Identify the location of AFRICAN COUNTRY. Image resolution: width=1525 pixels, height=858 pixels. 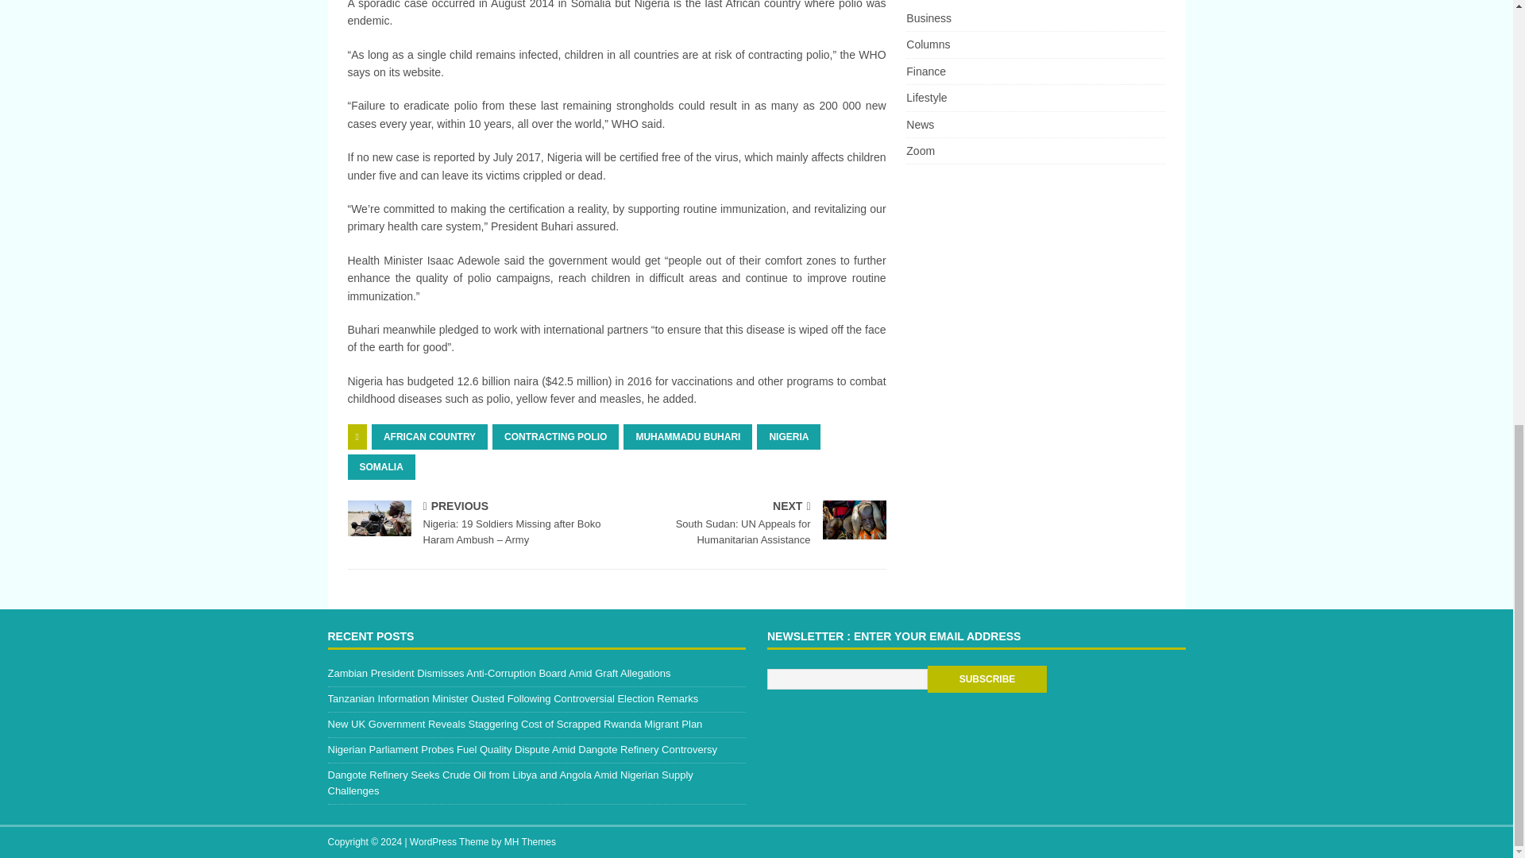
(755, 524).